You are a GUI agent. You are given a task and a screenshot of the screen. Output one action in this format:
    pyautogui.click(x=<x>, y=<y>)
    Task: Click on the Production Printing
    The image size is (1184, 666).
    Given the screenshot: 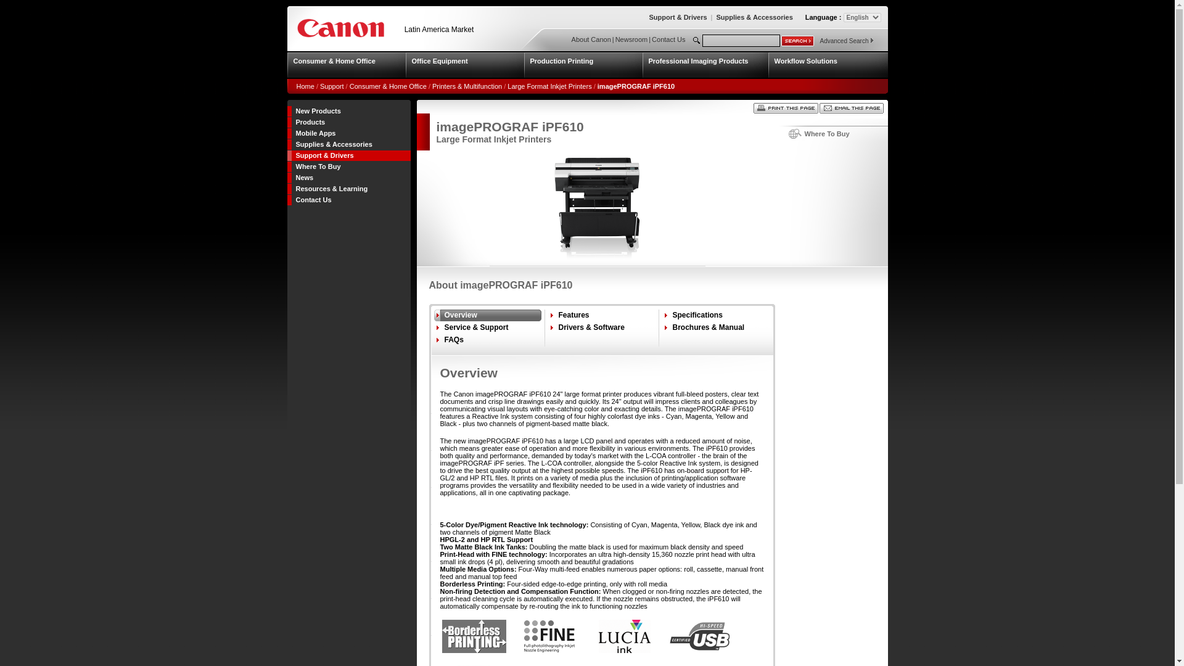 What is the action you would take?
    pyautogui.click(x=583, y=65)
    